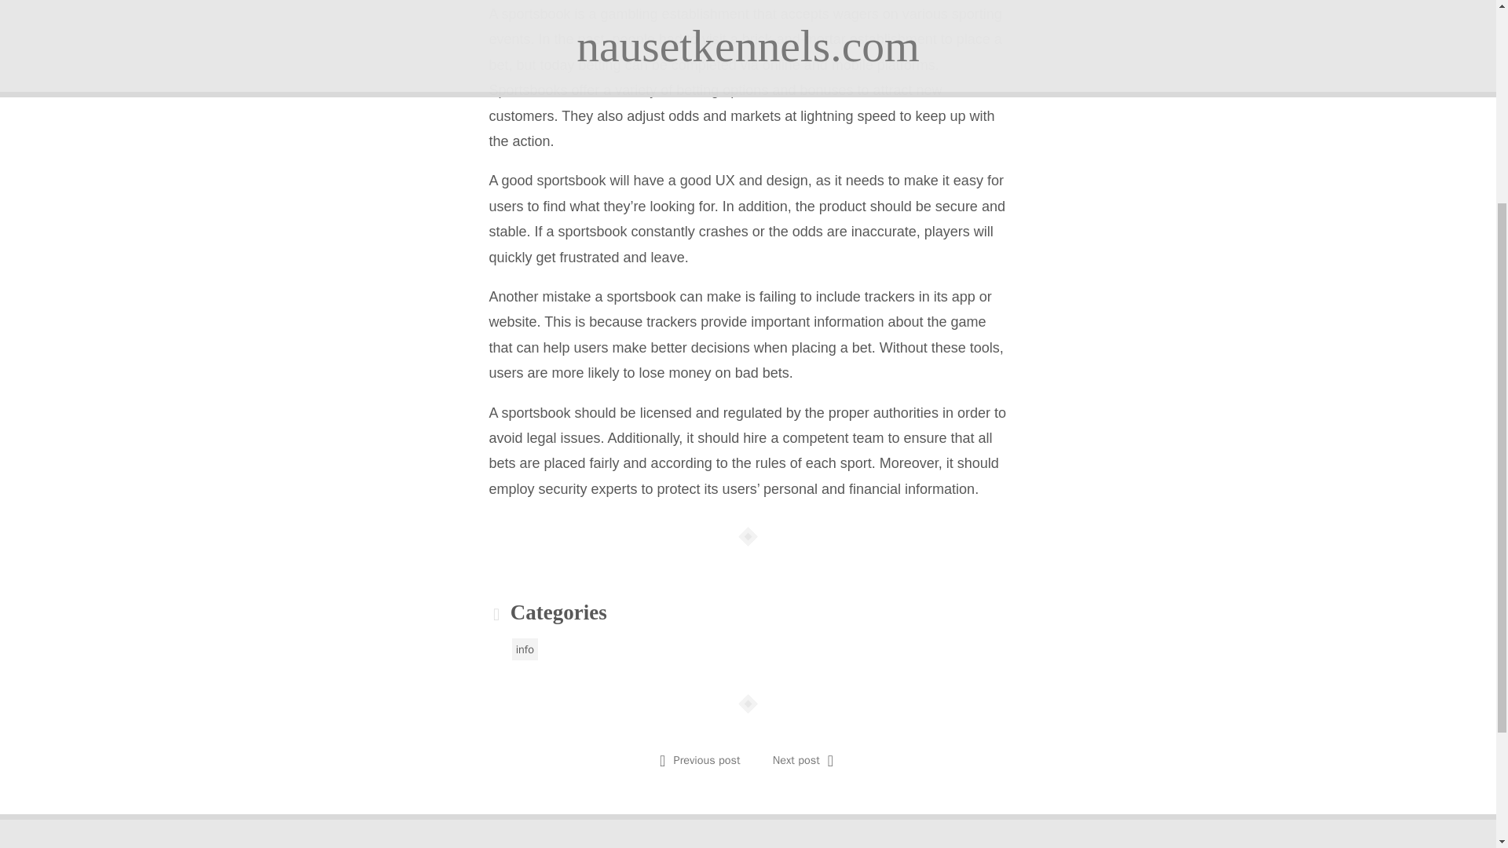 Image resolution: width=1508 pixels, height=848 pixels. I want to click on Next post, so click(796, 760).